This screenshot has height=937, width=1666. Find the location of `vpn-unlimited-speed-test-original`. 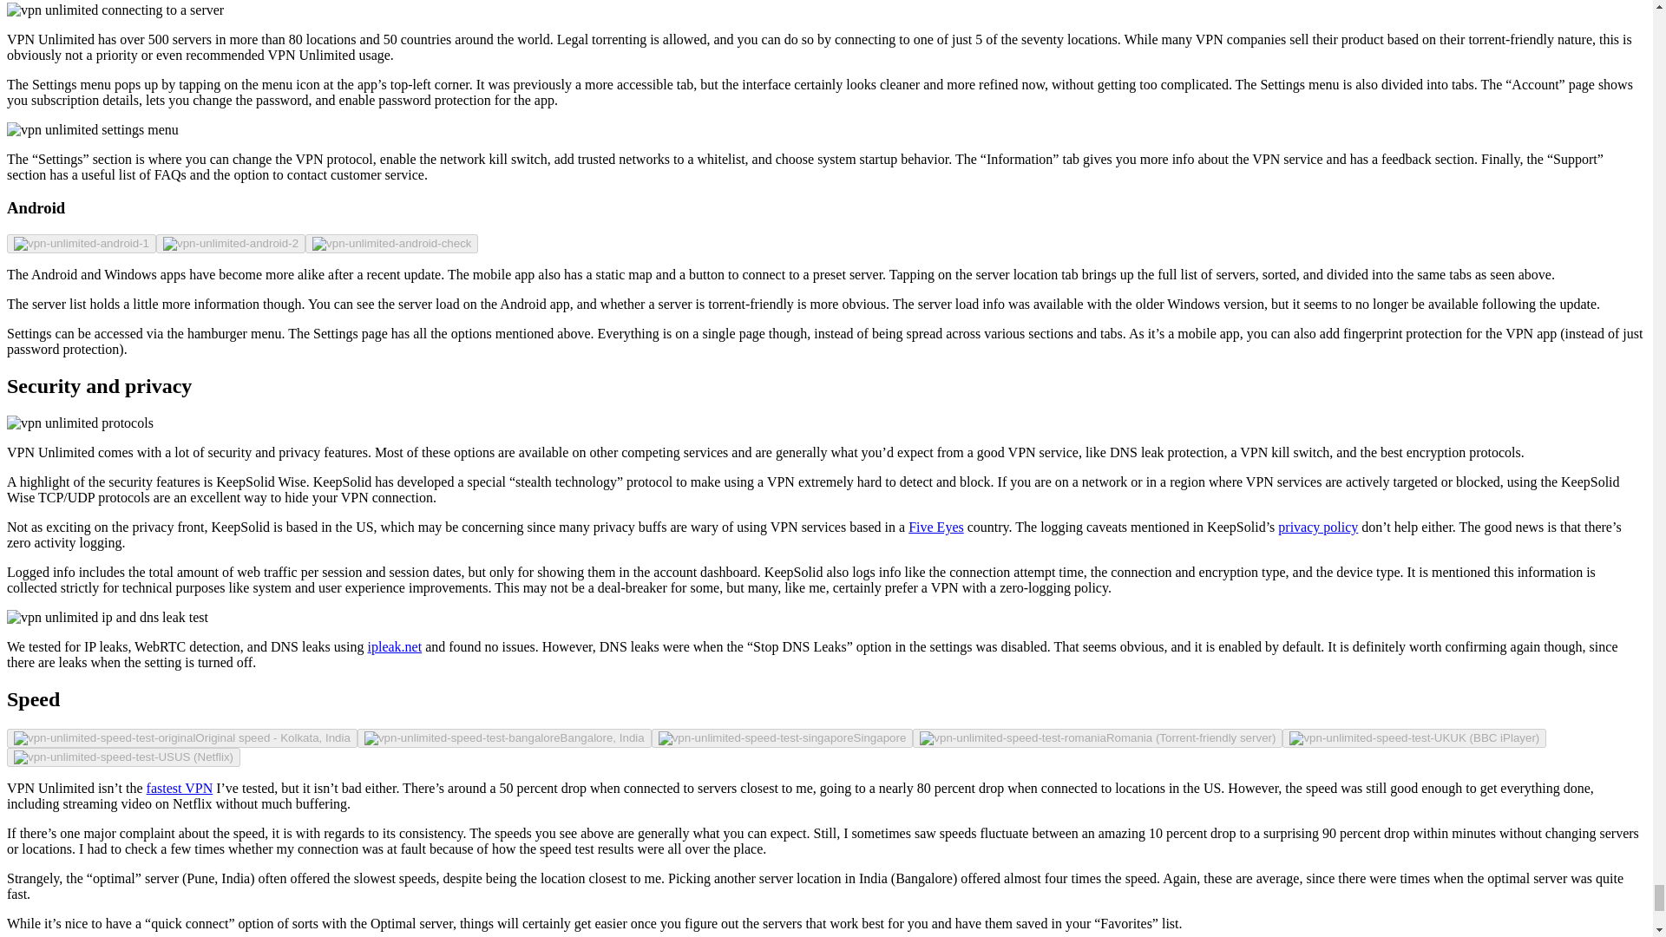

vpn-unlimited-speed-test-original is located at coordinates (104, 737).